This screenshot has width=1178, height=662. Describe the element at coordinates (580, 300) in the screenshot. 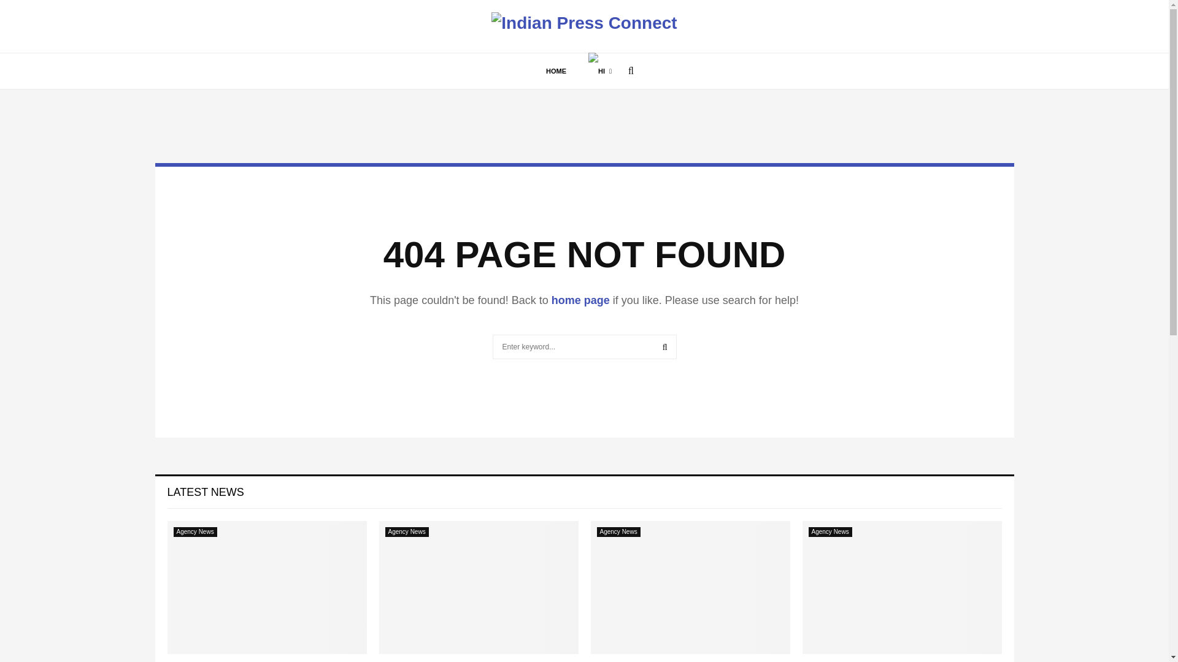

I see `home page` at that location.